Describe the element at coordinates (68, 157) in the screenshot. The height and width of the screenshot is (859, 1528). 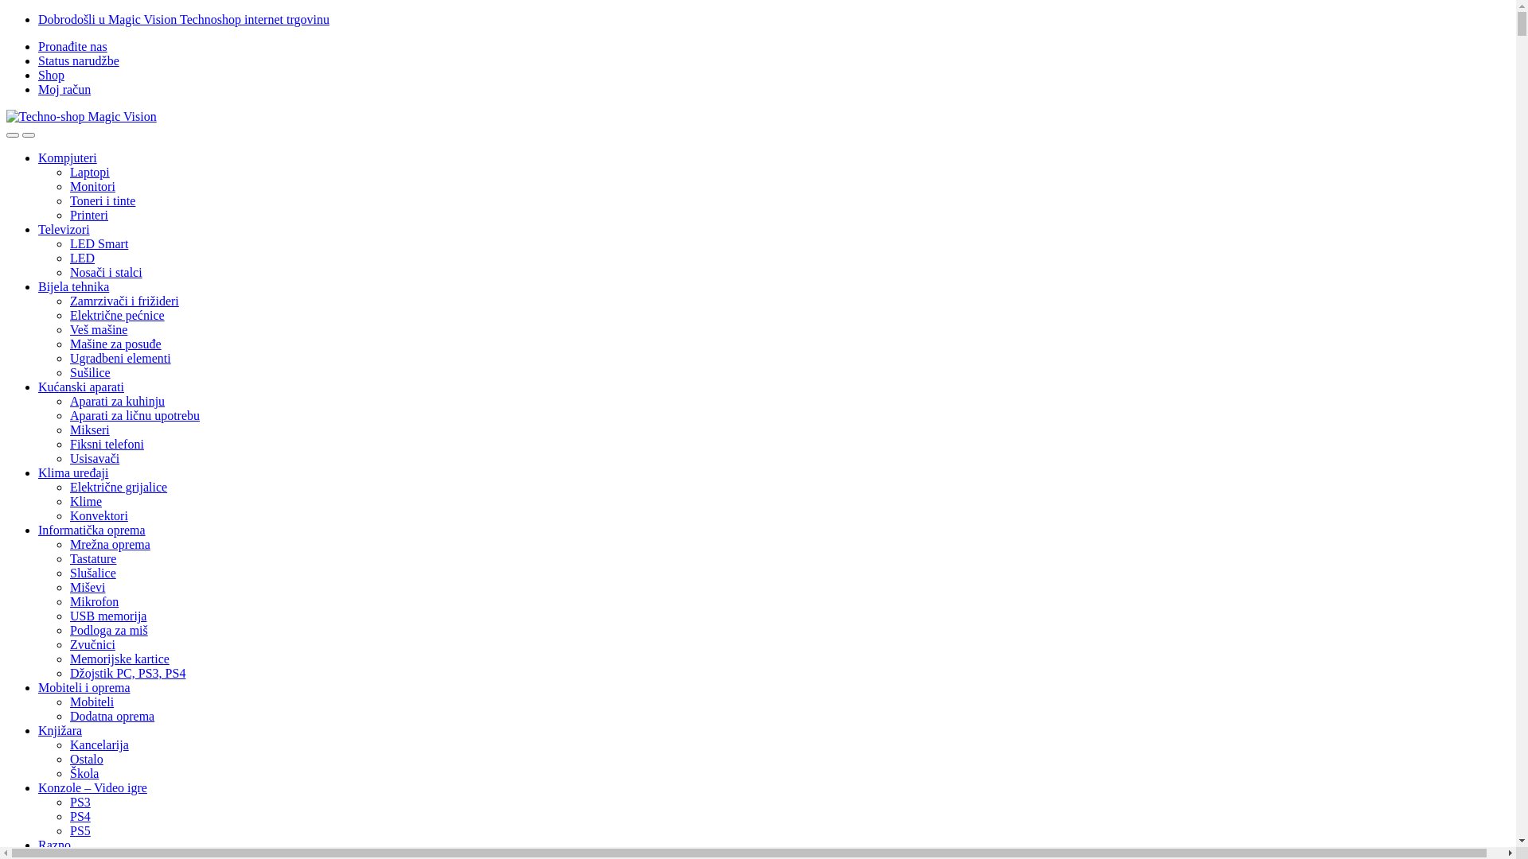
I see `Kompjuteri` at that location.